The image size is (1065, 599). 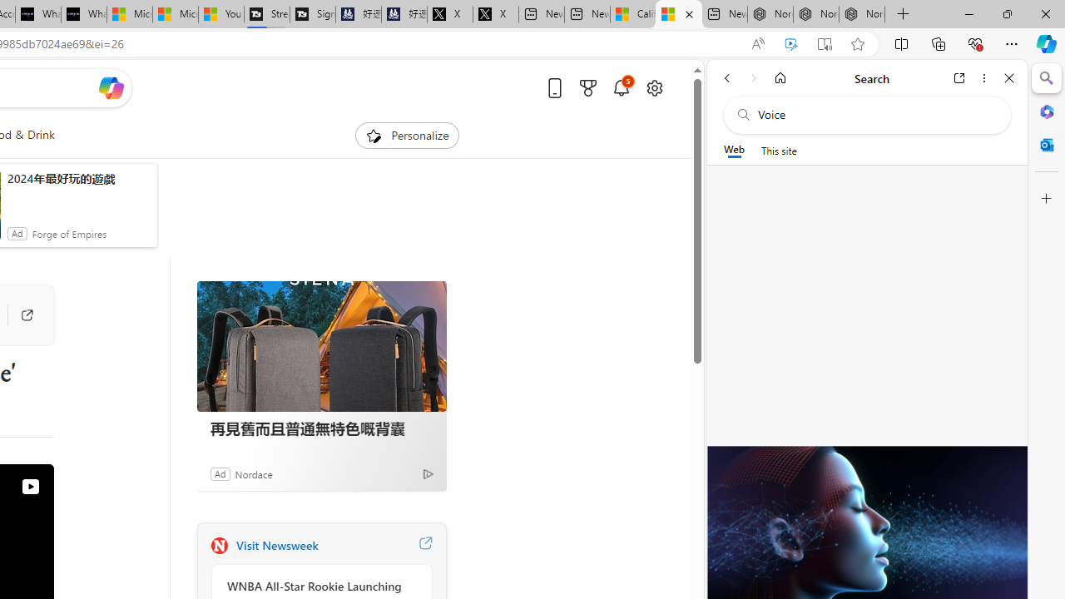 I want to click on Open Copilot, so click(x=110, y=88).